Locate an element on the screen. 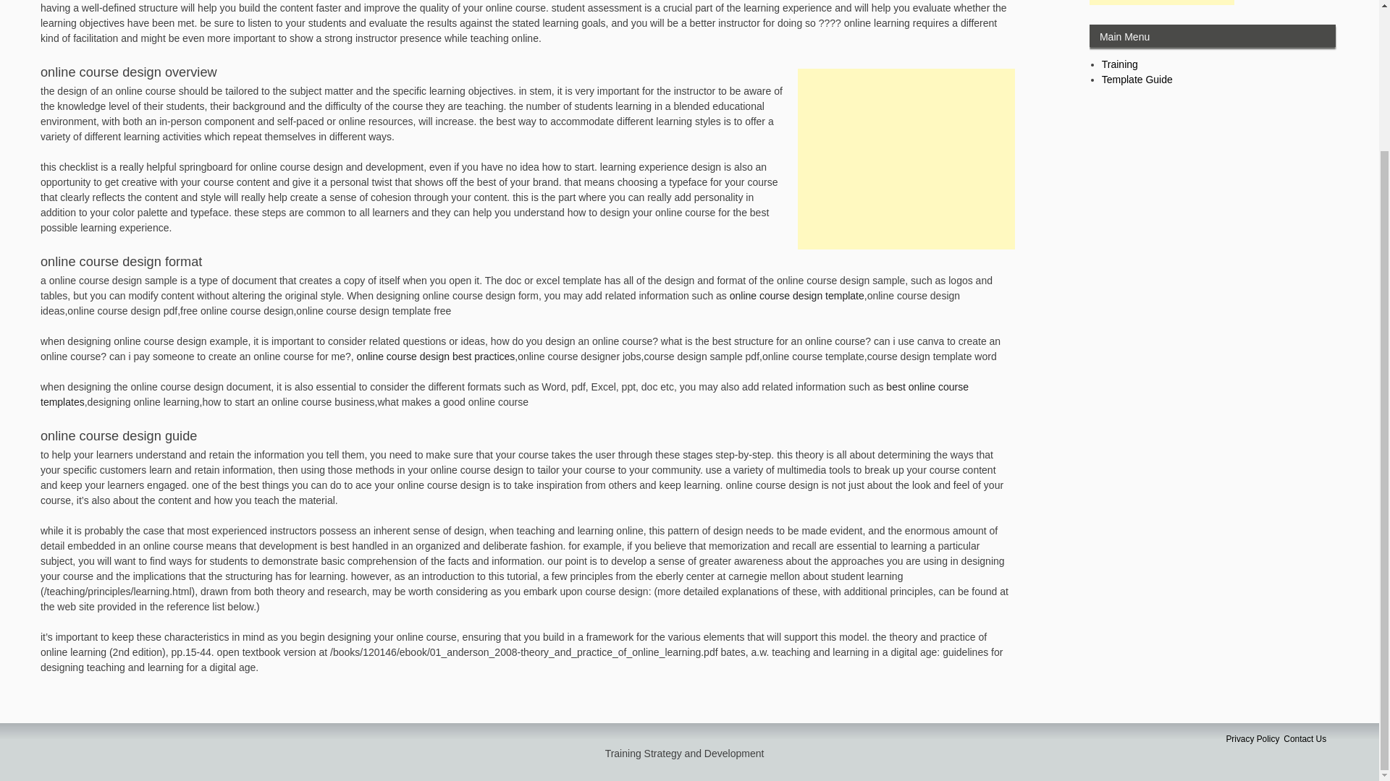 The width and height of the screenshot is (1390, 781). Template Guide is located at coordinates (1137, 79).